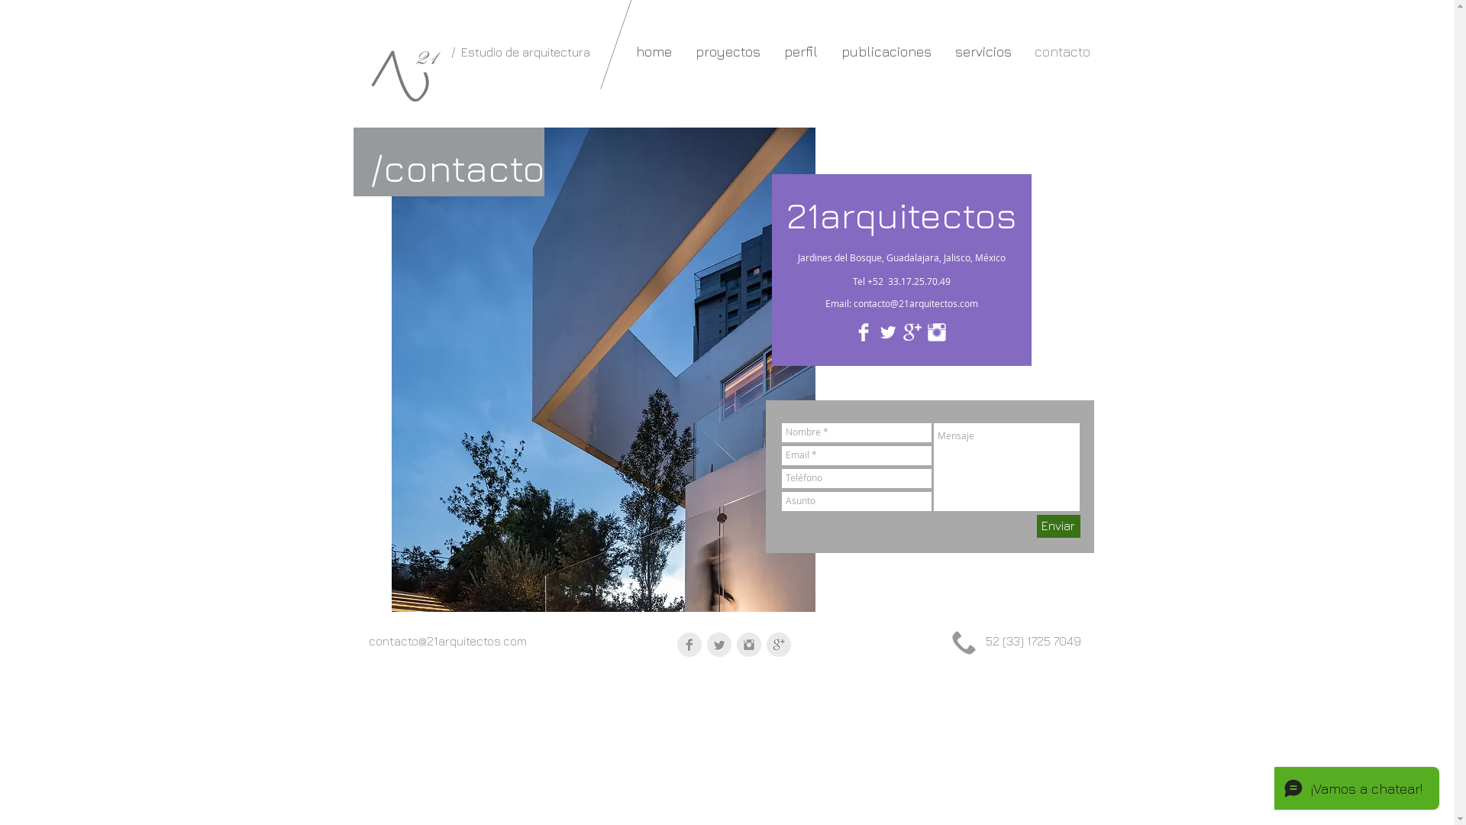 This screenshot has height=825, width=1466. Describe the element at coordinates (603, 370) in the screenshot. I see `Casa 10 Editada.png` at that location.